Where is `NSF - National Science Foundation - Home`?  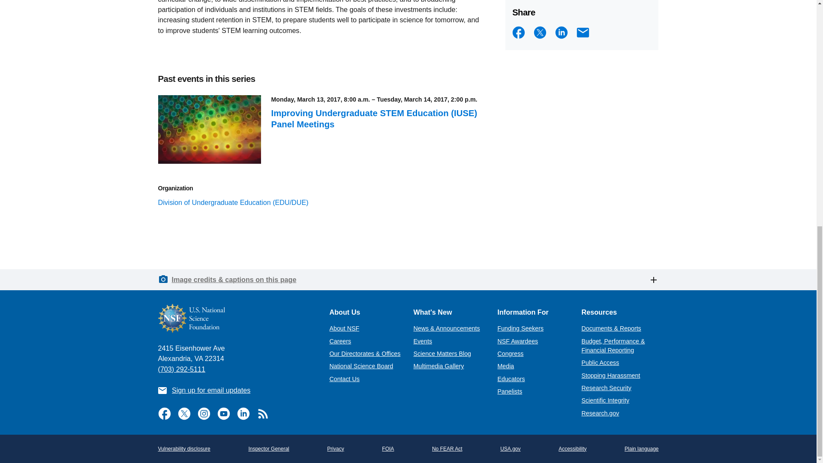 NSF - National Science Foundation - Home is located at coordinates (237, 318).